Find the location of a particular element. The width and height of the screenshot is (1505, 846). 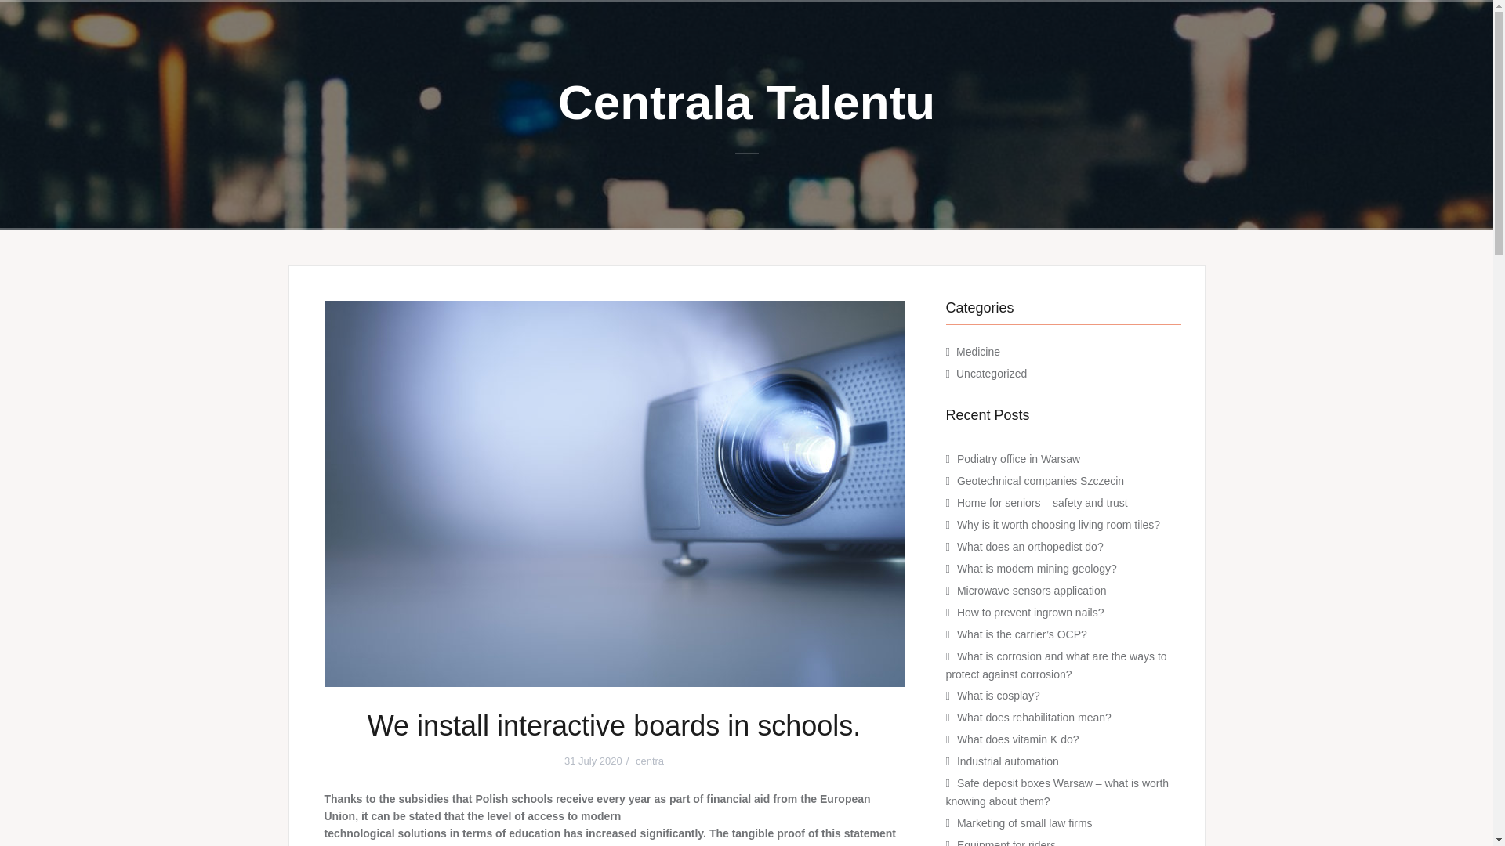

Podiatry office in Warsaw is located at coordinates (1019, 459).